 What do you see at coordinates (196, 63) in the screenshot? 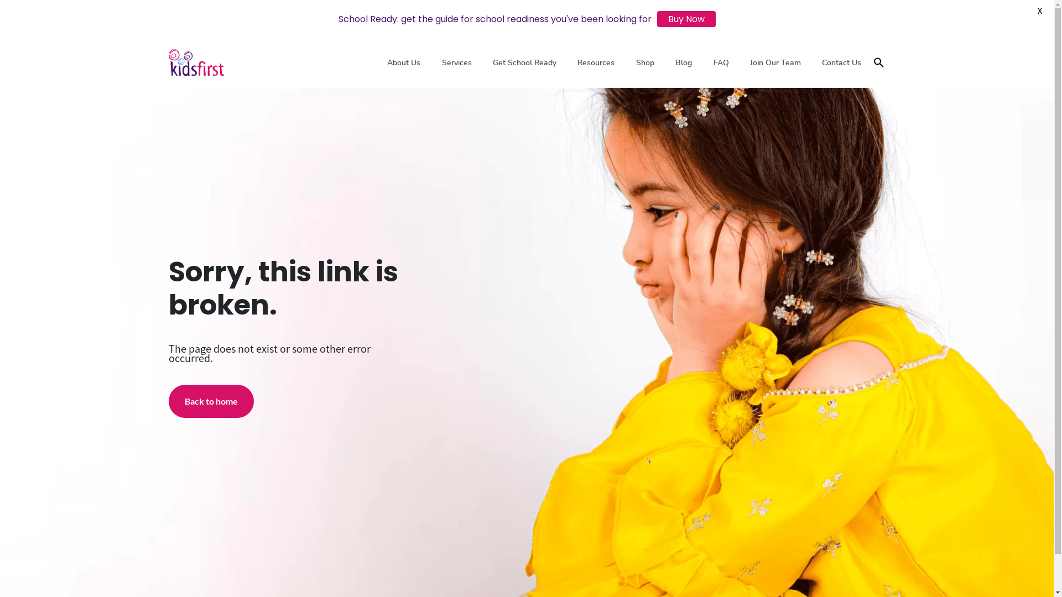
I see `link` at bounding box center [196, 63].